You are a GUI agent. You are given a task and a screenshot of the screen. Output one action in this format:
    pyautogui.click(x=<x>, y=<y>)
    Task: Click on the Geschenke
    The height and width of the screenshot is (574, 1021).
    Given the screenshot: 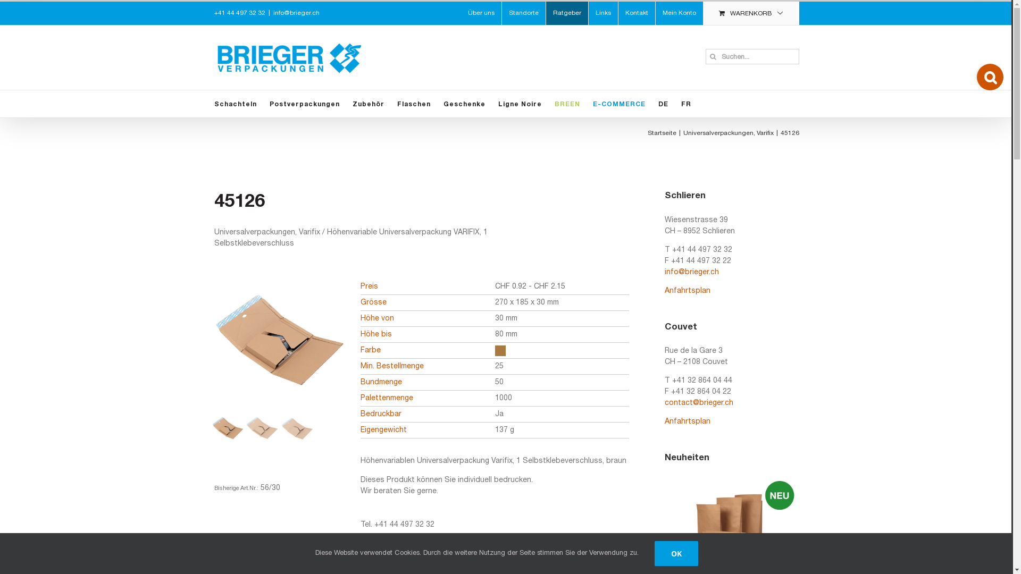 What is the action you would take?
    pyautogui.click(x=465, y=104)
    